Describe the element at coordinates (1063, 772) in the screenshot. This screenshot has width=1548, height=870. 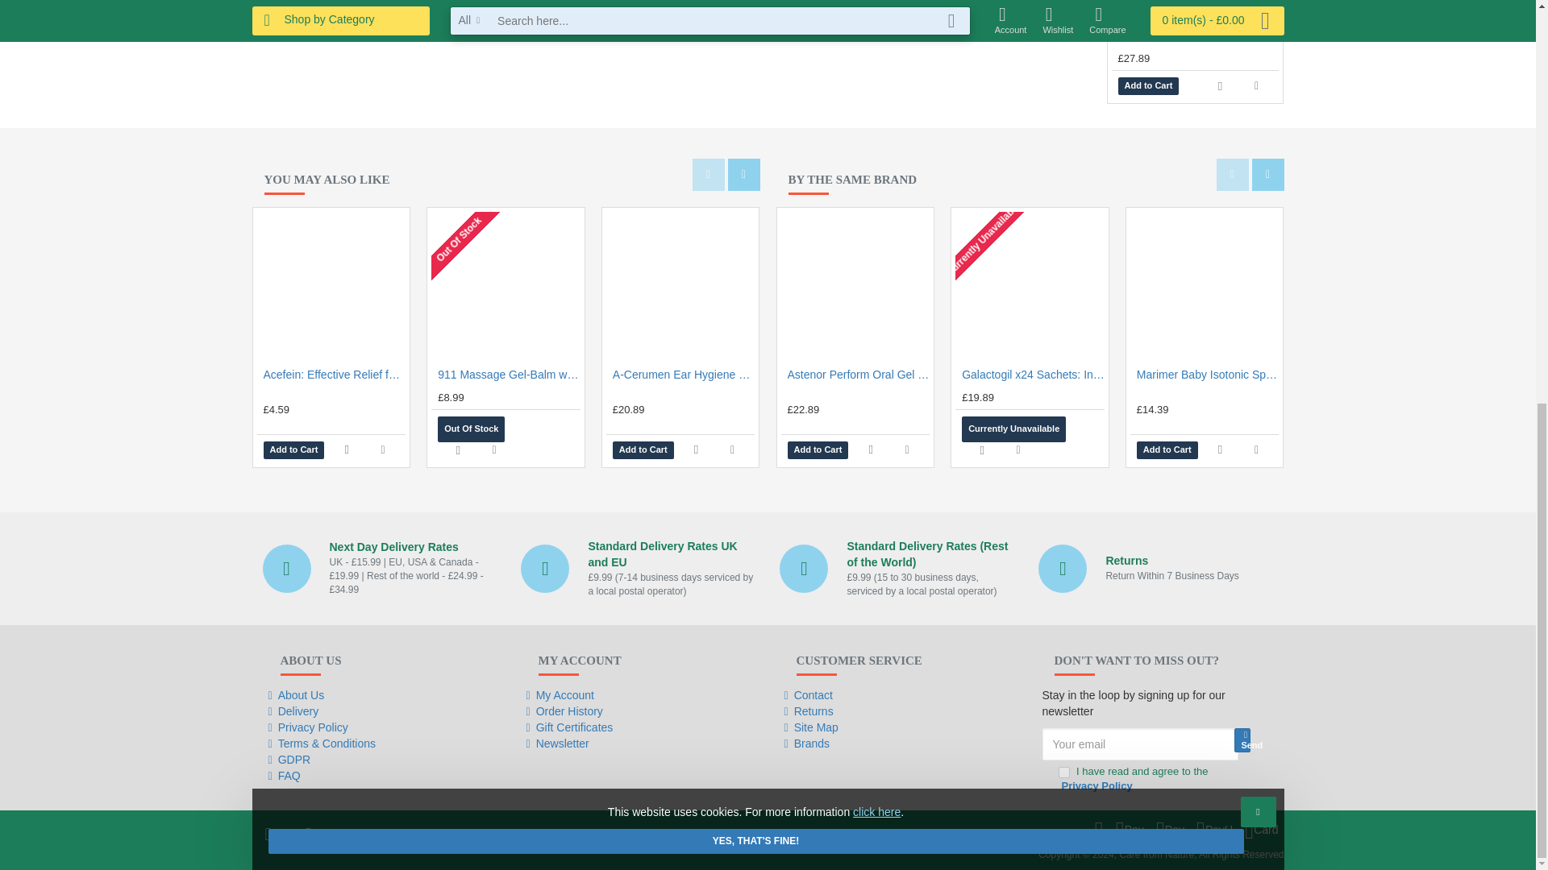
I see `1` at that location.